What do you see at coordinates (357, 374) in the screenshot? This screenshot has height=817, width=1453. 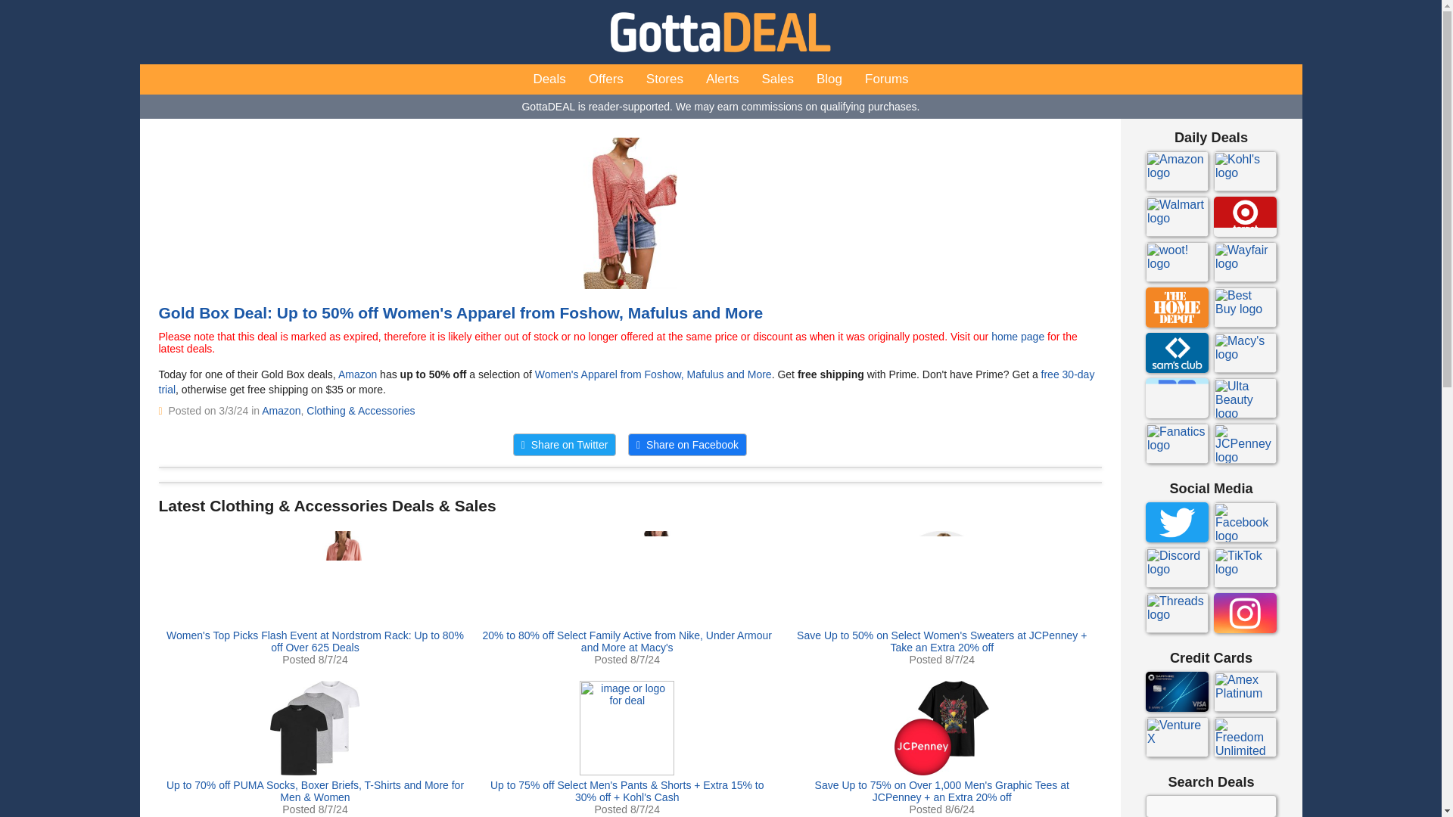 I see `Amazon` at bounding box center [357, 374].